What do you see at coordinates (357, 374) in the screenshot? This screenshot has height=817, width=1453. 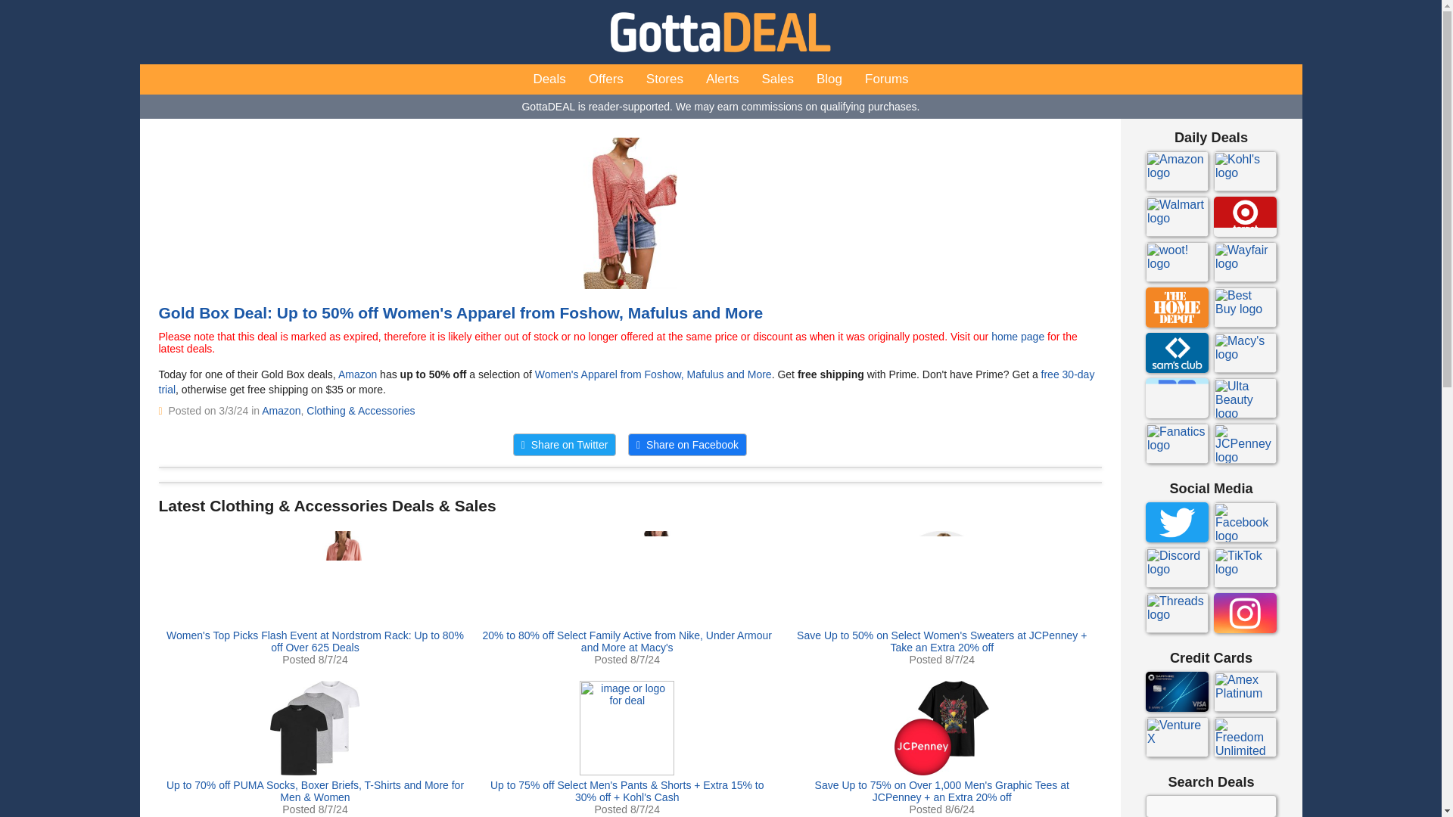 I see `Amazon` at bounding box center [357, 374].